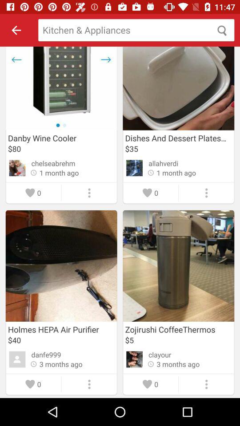 The width and height of the screenshot is (240, 426). What do you see at coordinates (136, 30) in the screenshot?
I see `search for products` at bounding box center [136, 30].